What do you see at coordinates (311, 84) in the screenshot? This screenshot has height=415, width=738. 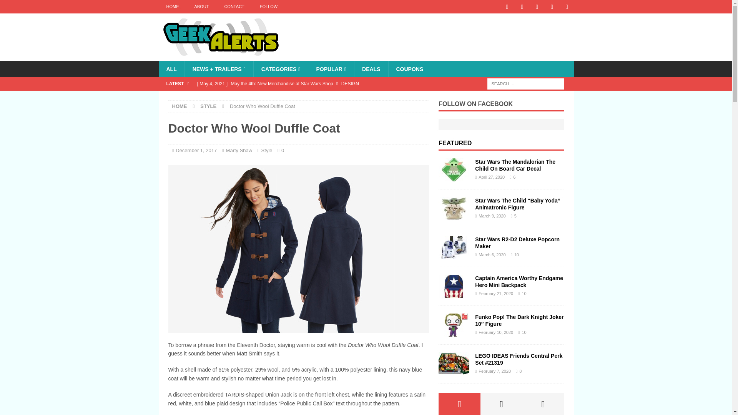 I see `May the 4th: New Merchandise at Star Wars Shop` at bounding box center [311, 84].